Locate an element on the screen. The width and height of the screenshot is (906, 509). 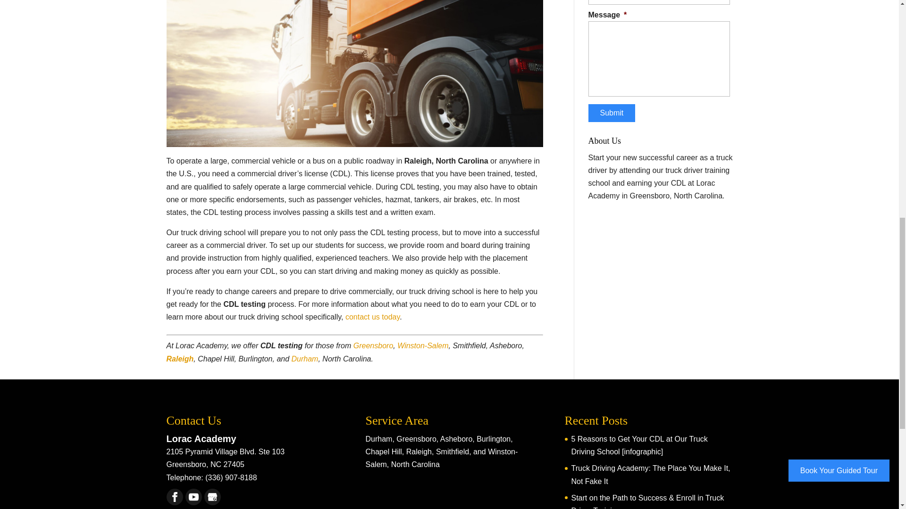
Winston-Salem is located at coordinates (423, 345).